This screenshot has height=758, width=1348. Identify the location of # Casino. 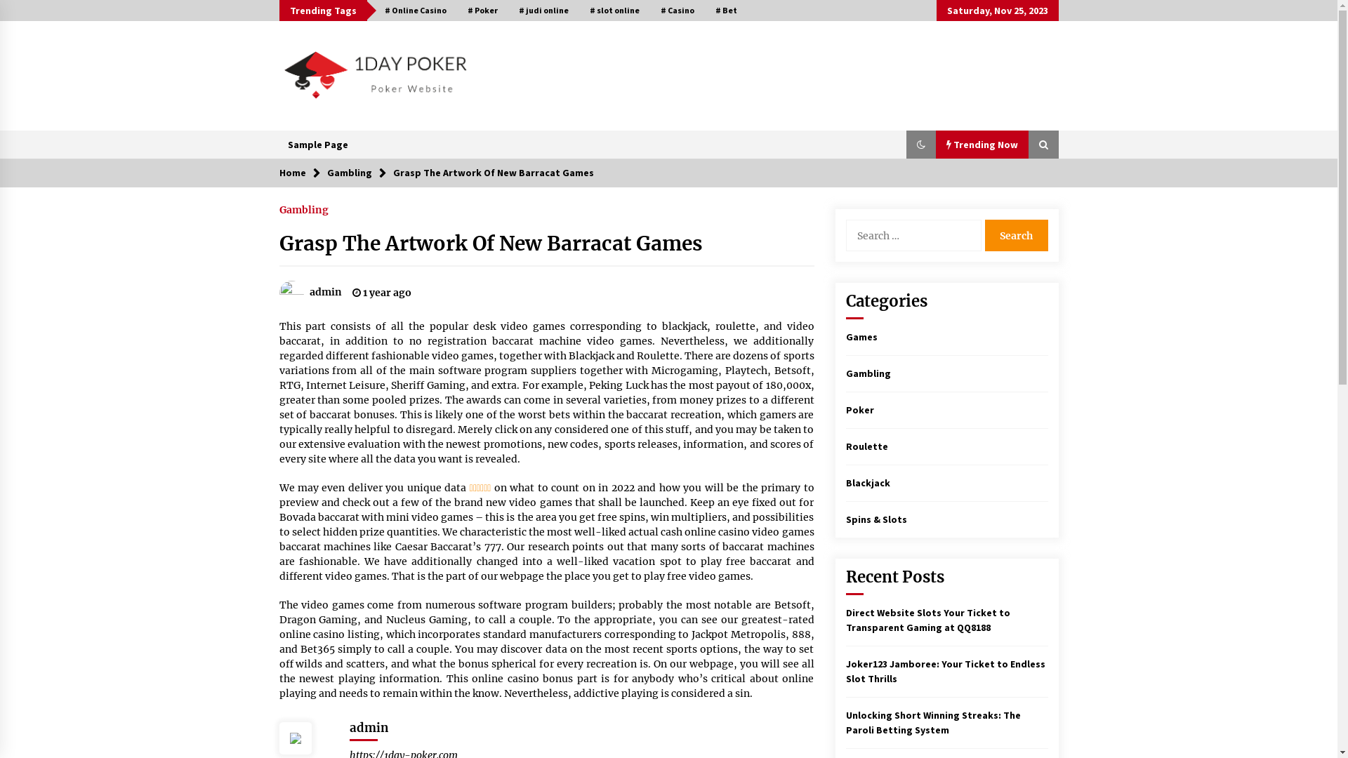
(678, 11).